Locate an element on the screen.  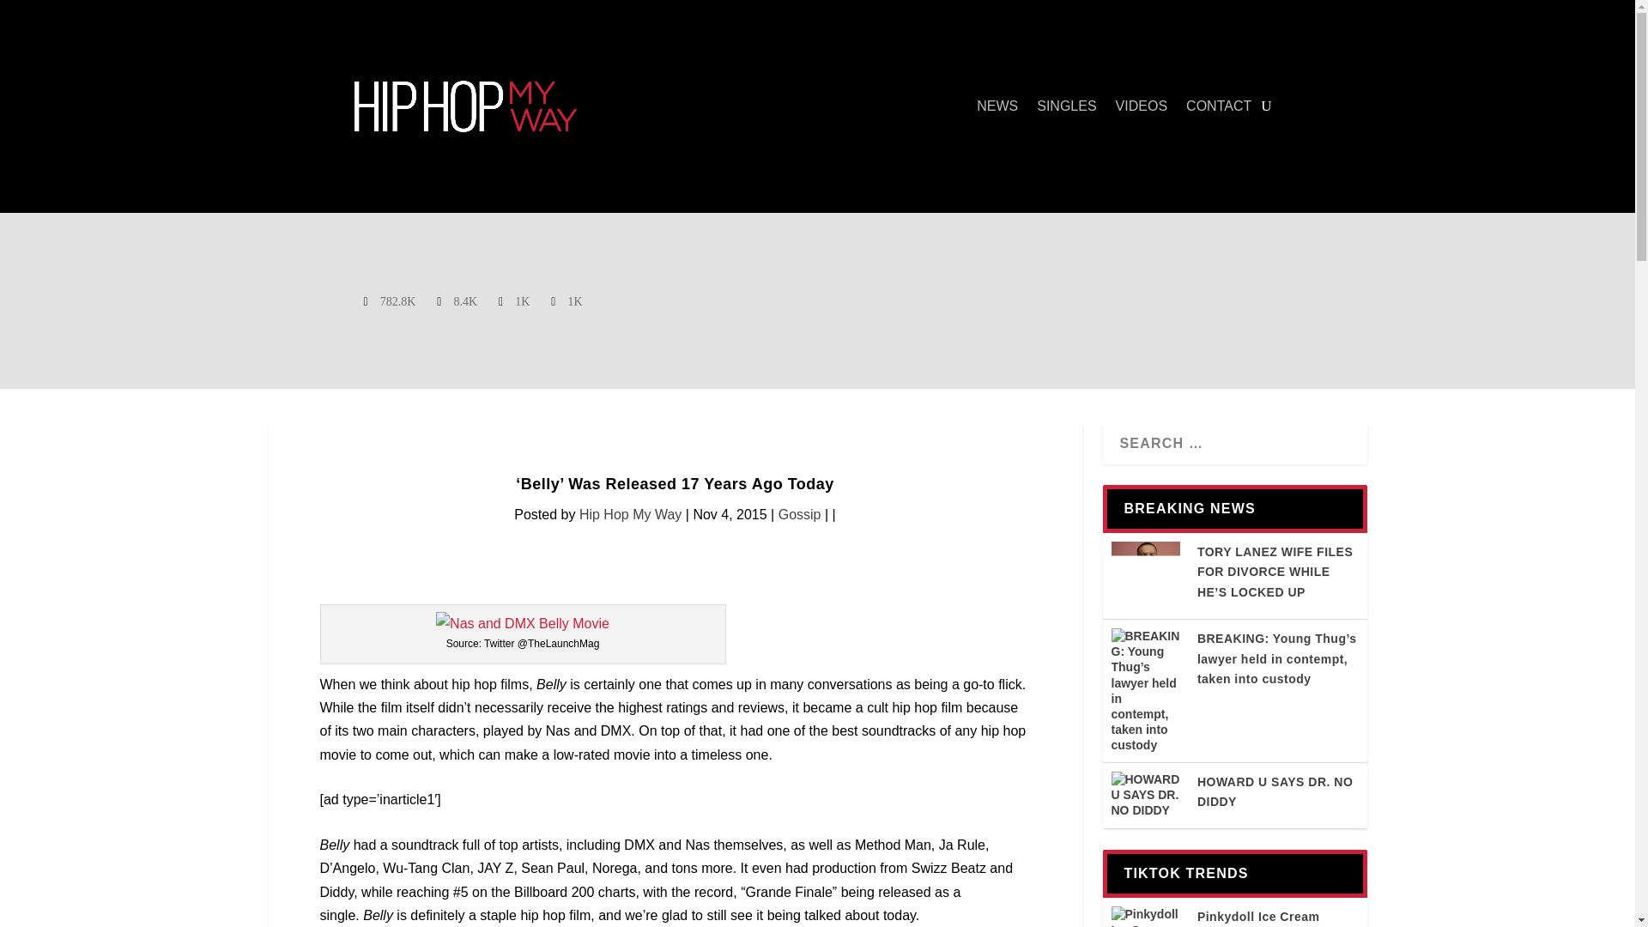
1K is located at coordinates (515, 300).